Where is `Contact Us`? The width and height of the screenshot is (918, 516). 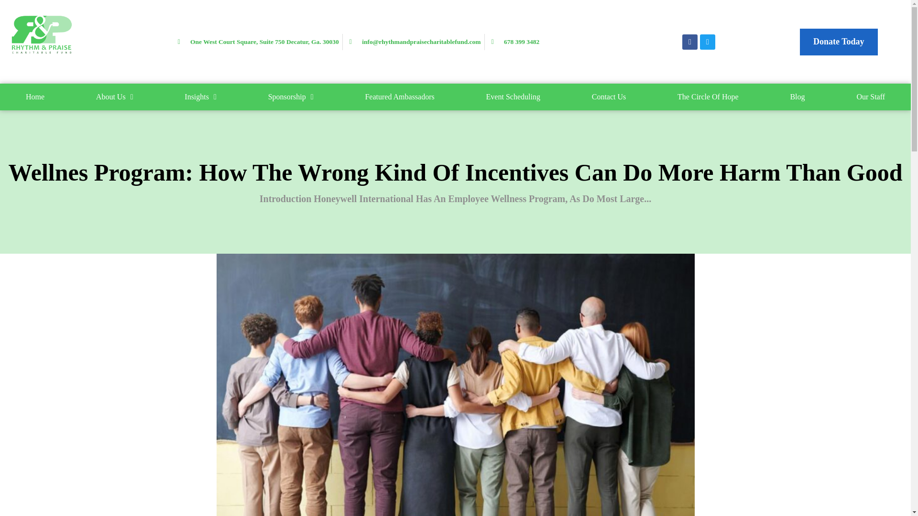 Contact Us is located at coordinates (609, 97).